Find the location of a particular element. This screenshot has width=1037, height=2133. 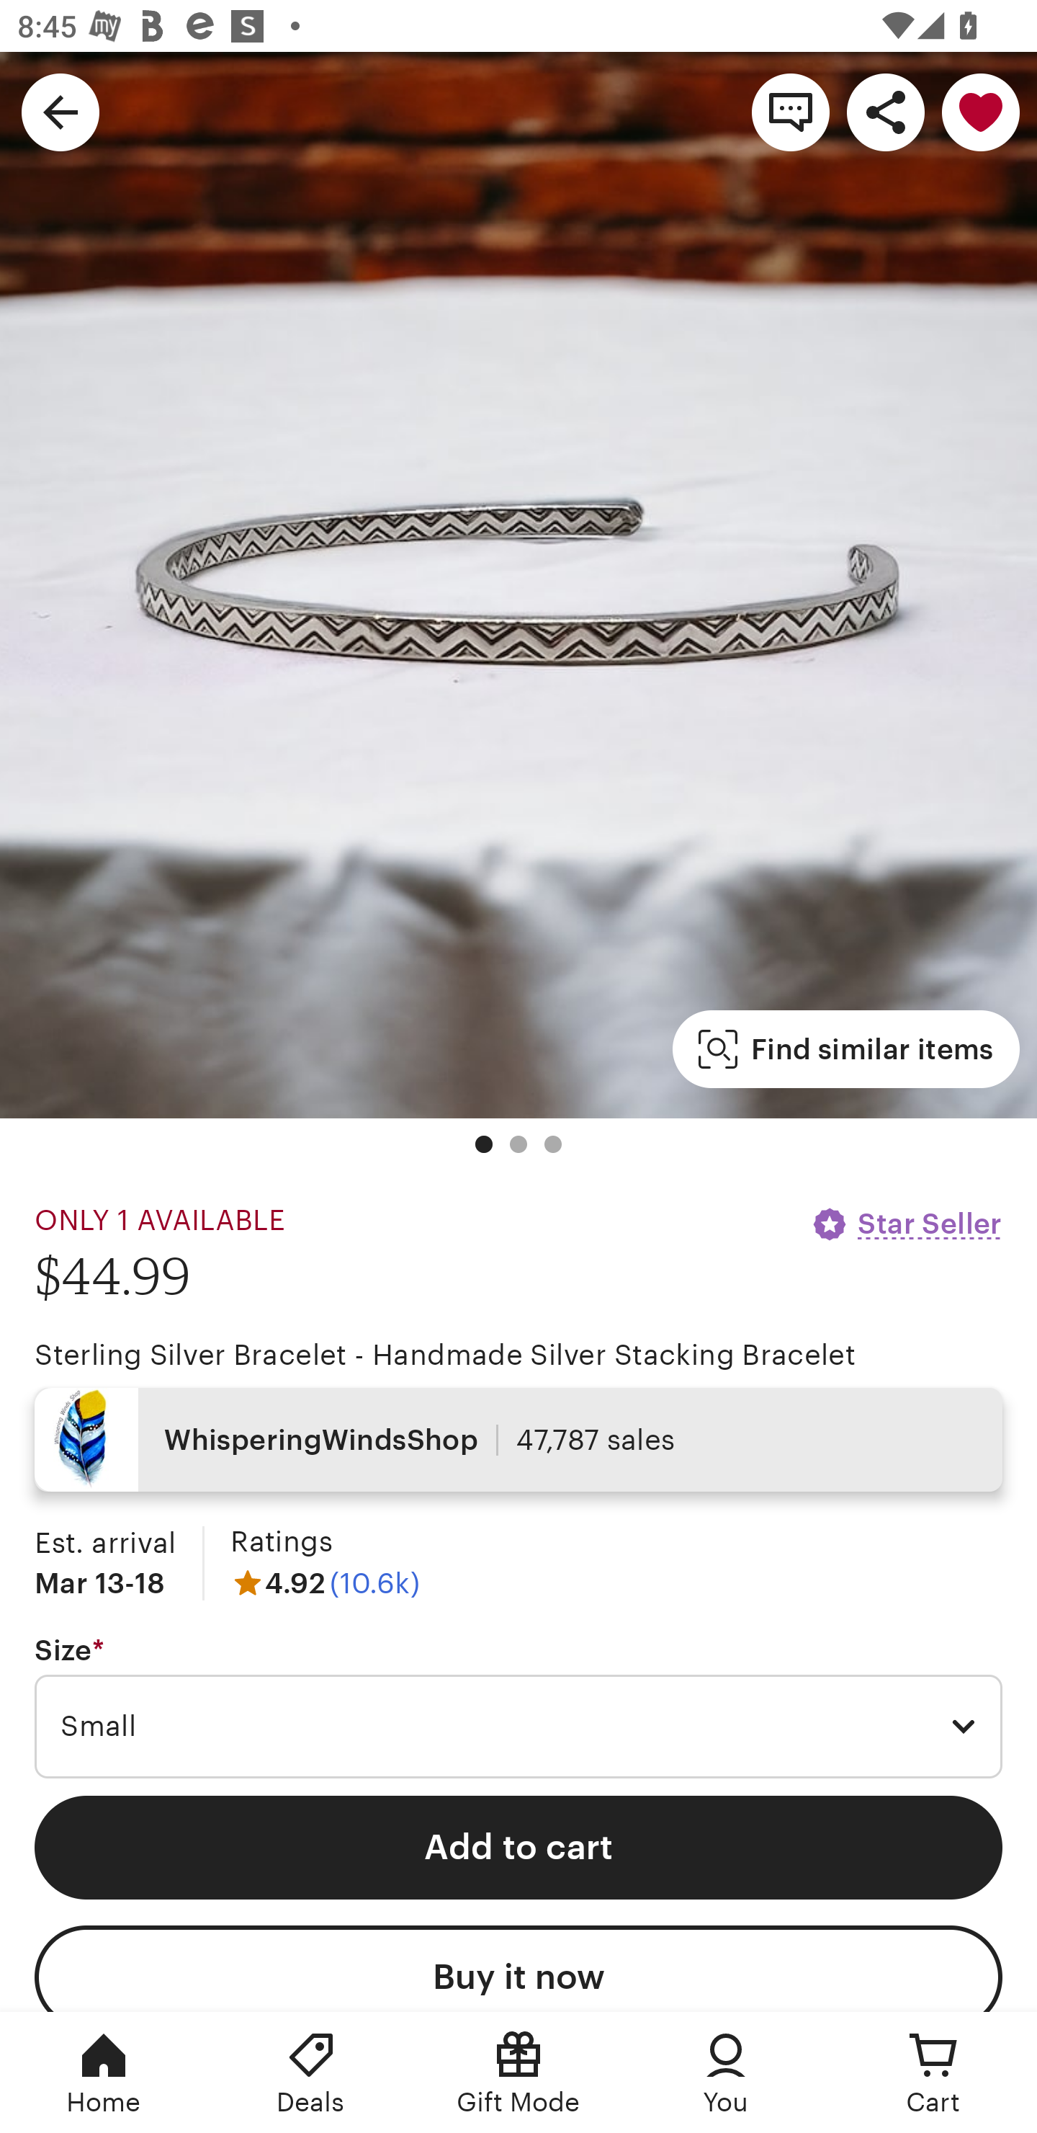

You is located at coordinates (726, 2072).